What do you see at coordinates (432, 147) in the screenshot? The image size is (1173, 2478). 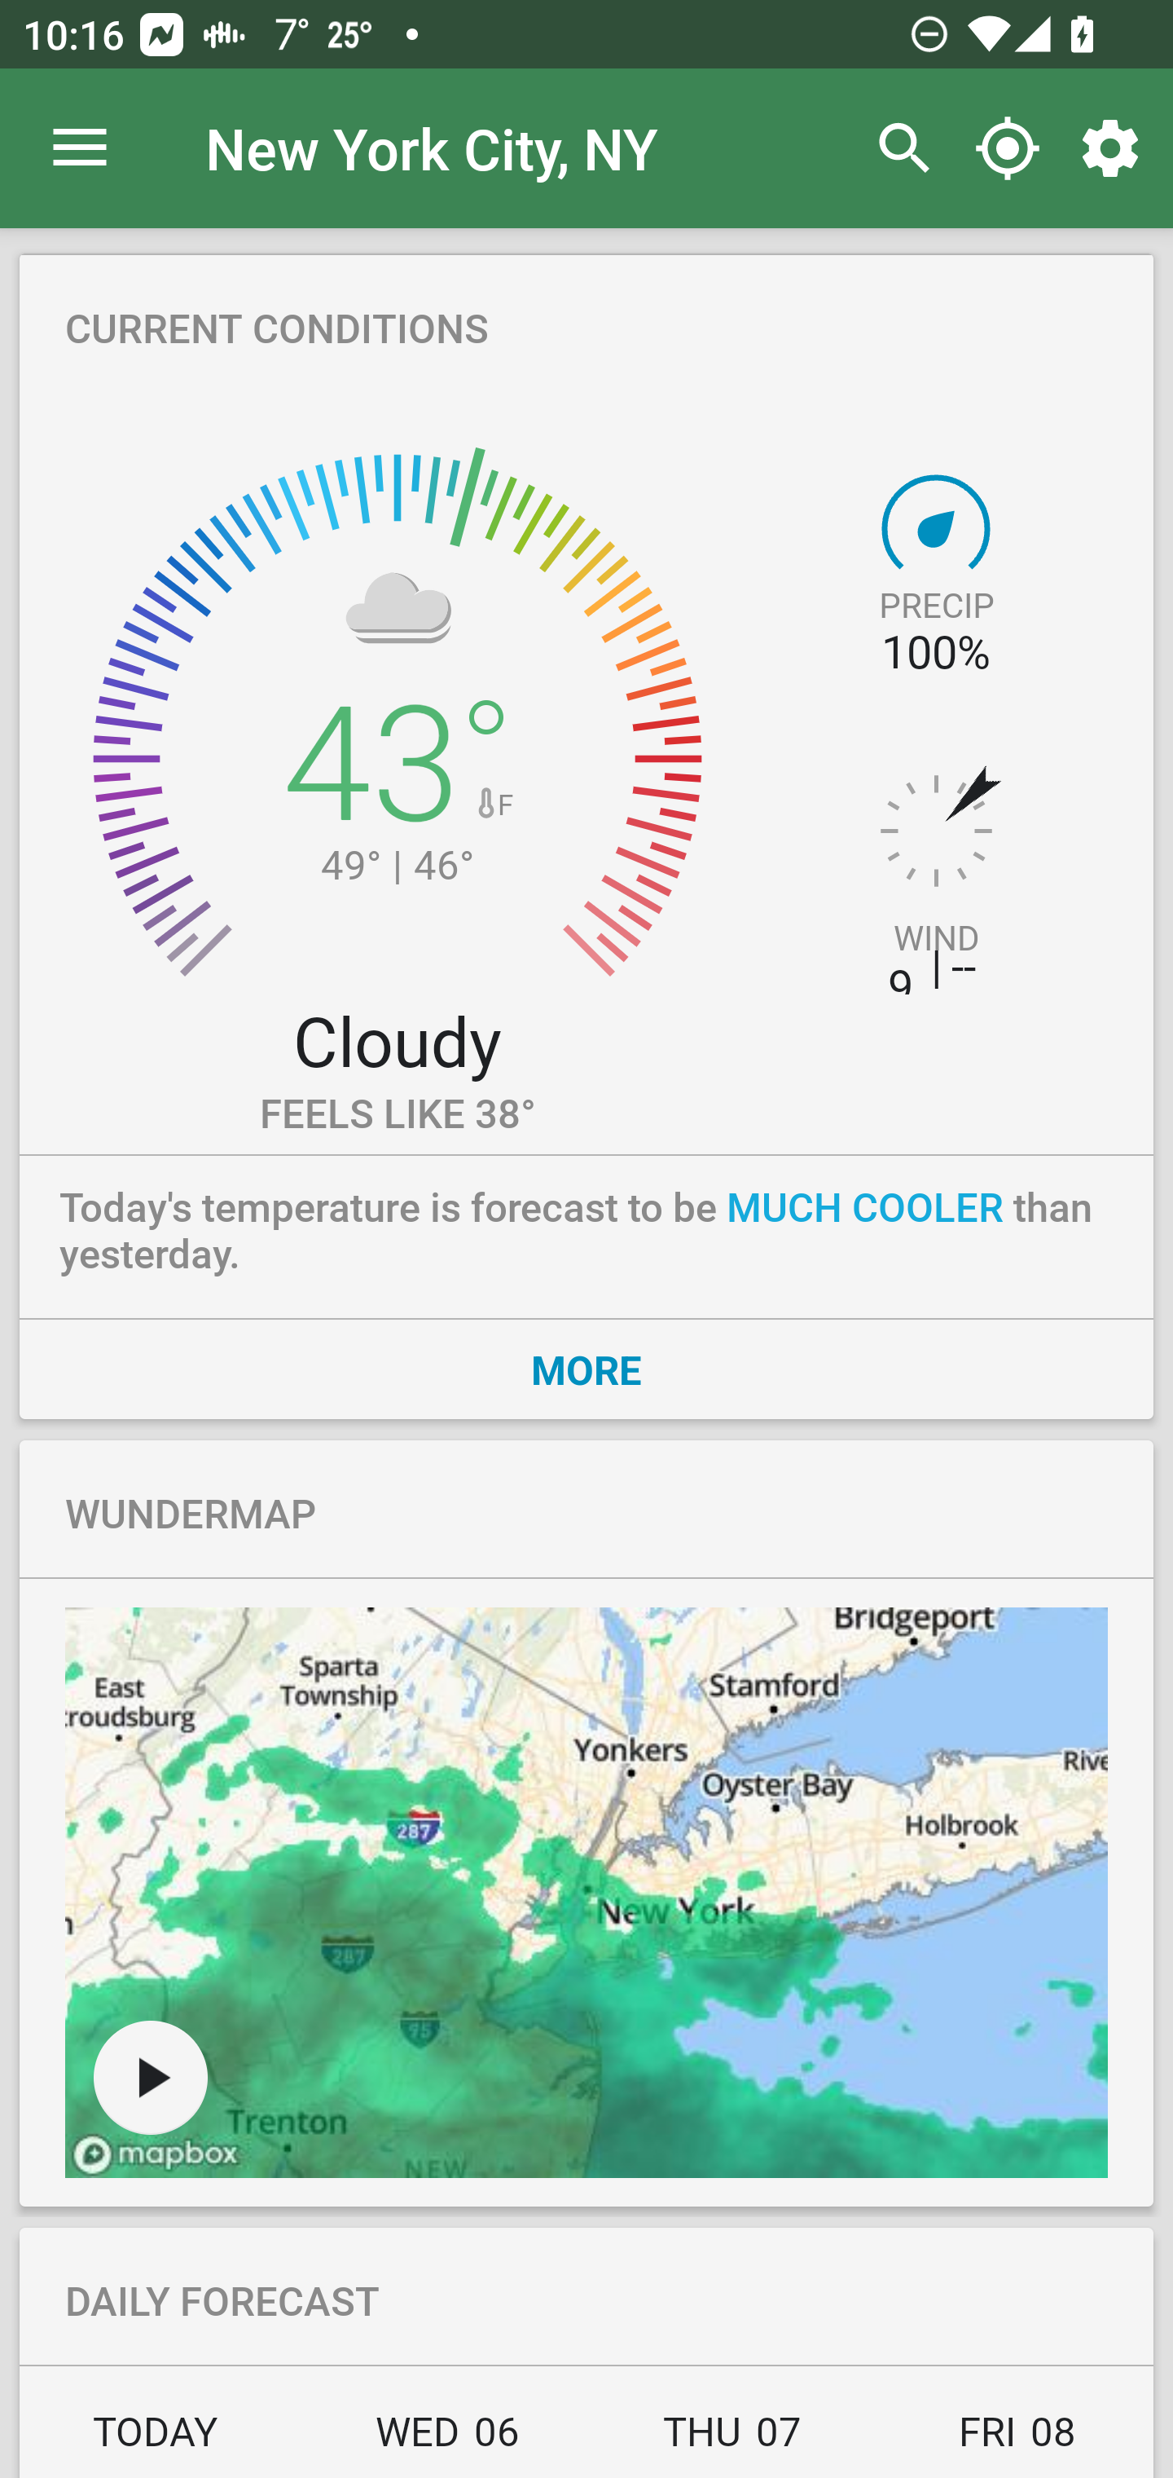 I see `New York City, NY` at bounding box center [432, 147].